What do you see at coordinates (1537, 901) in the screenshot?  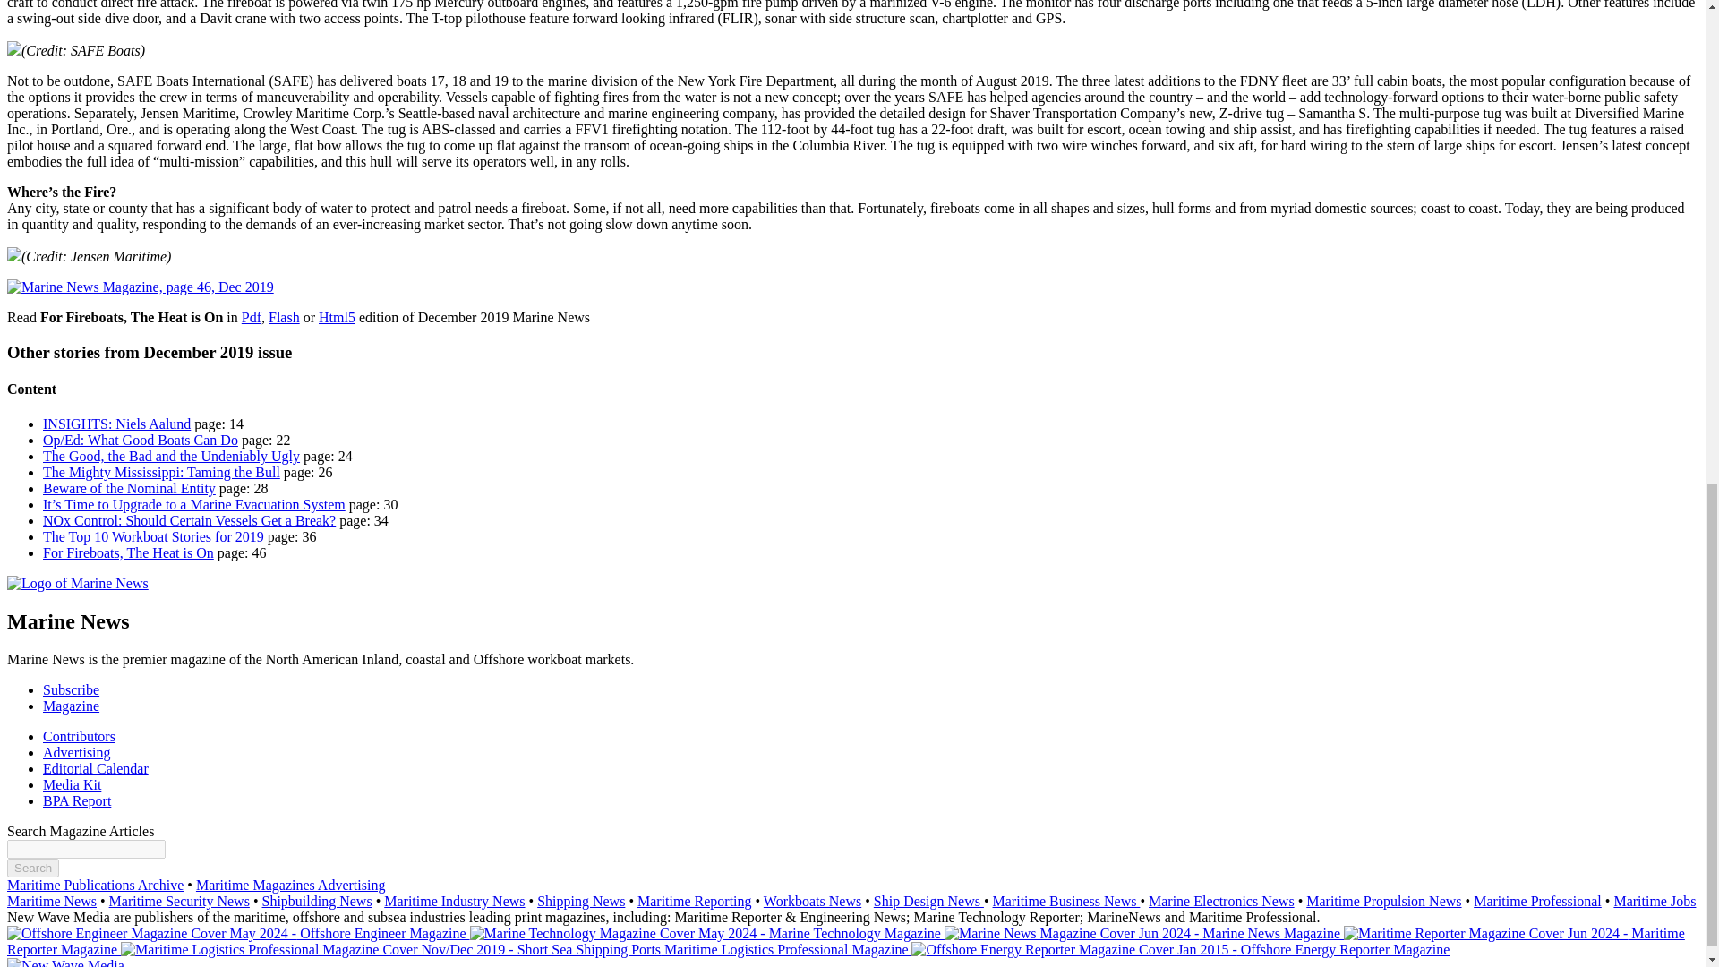 I see `Maritime Professional` at bounding box center [1537, 901].